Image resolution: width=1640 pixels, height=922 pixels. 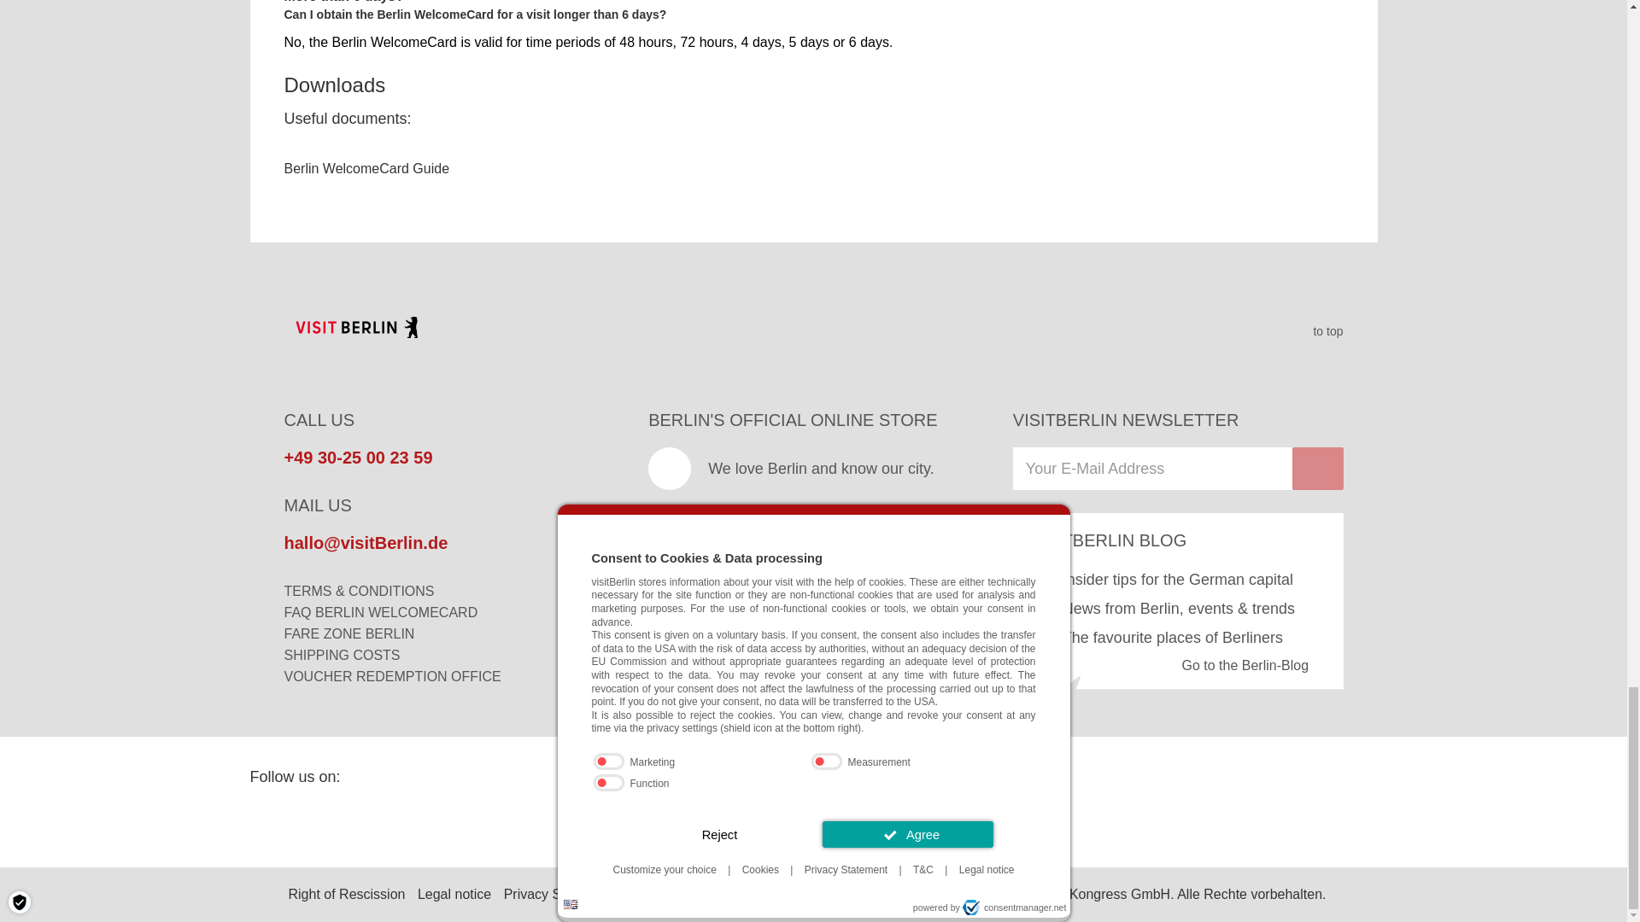 What do you see at coordinates (342, 656) in the screenshot?
I see `Shipping Costs` at bounding box center [342, 656].